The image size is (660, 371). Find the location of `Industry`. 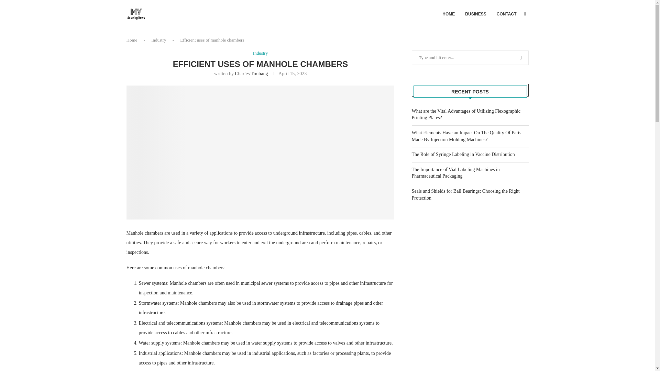

Industry is located at coordinates (260, 53).